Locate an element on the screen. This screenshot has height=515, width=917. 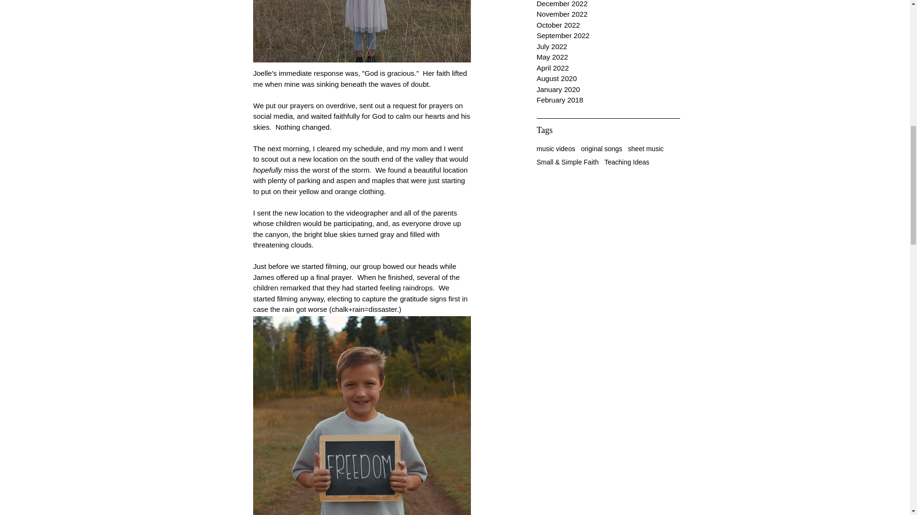
February 2018 is located at coordinates (608, 100).